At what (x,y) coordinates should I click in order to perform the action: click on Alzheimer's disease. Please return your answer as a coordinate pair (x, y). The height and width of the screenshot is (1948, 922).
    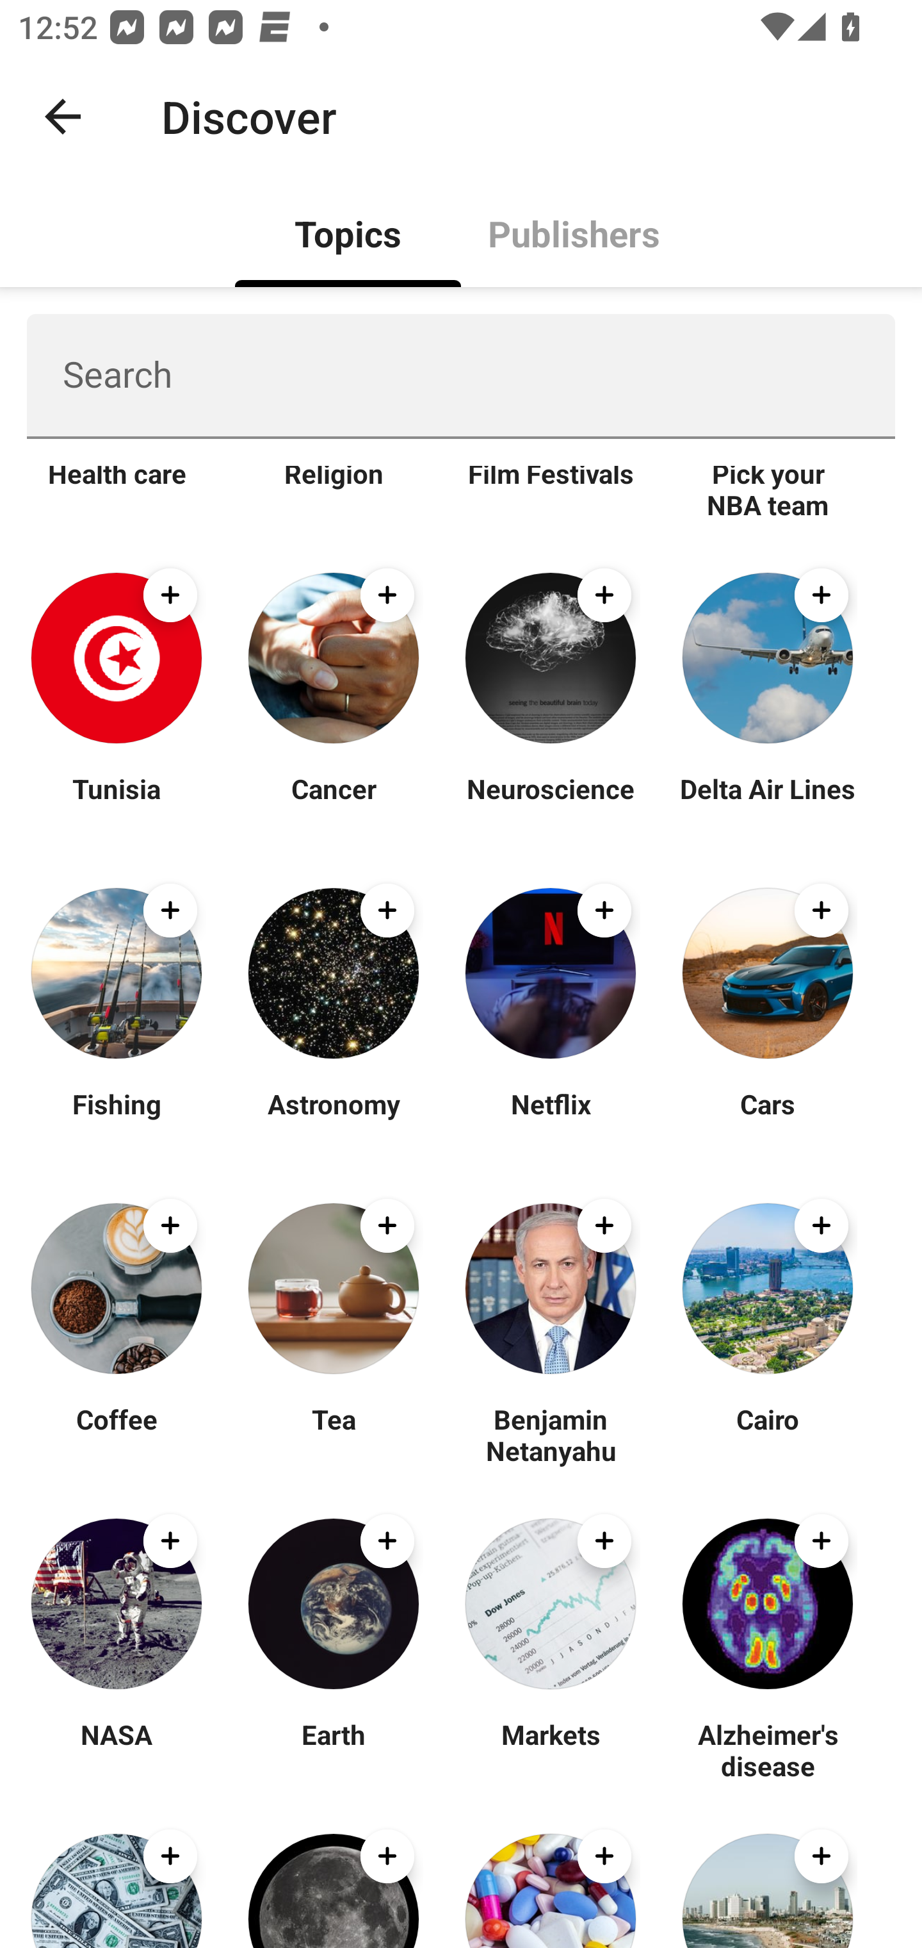
    Looking at the image, I should click on (767, 1750).